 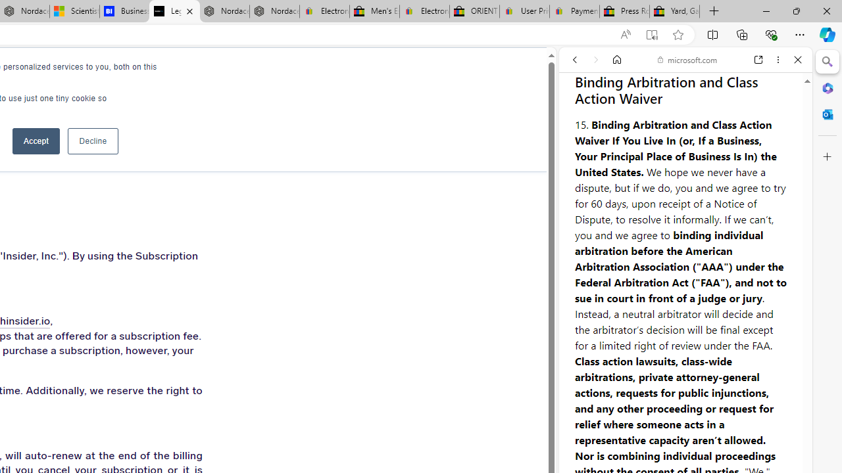 I want to click on Payments Terms of Use | eBay.com, so click(x=574, y=12).